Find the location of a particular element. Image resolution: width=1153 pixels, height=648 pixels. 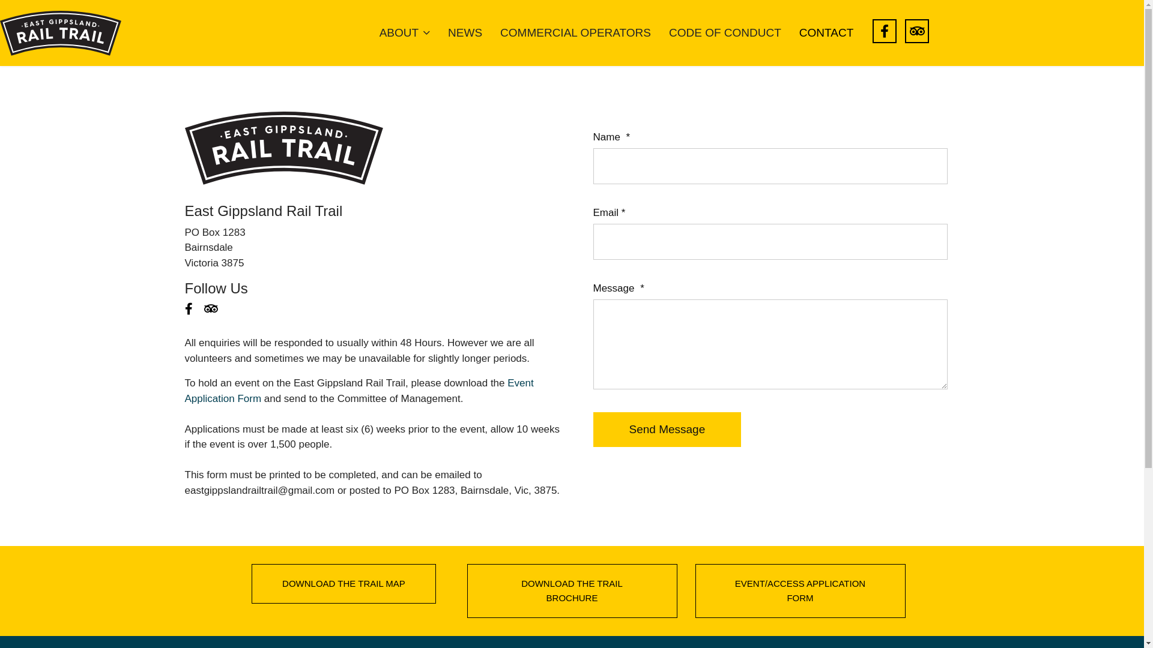

ABOUT is located at coordinates (405, 33).